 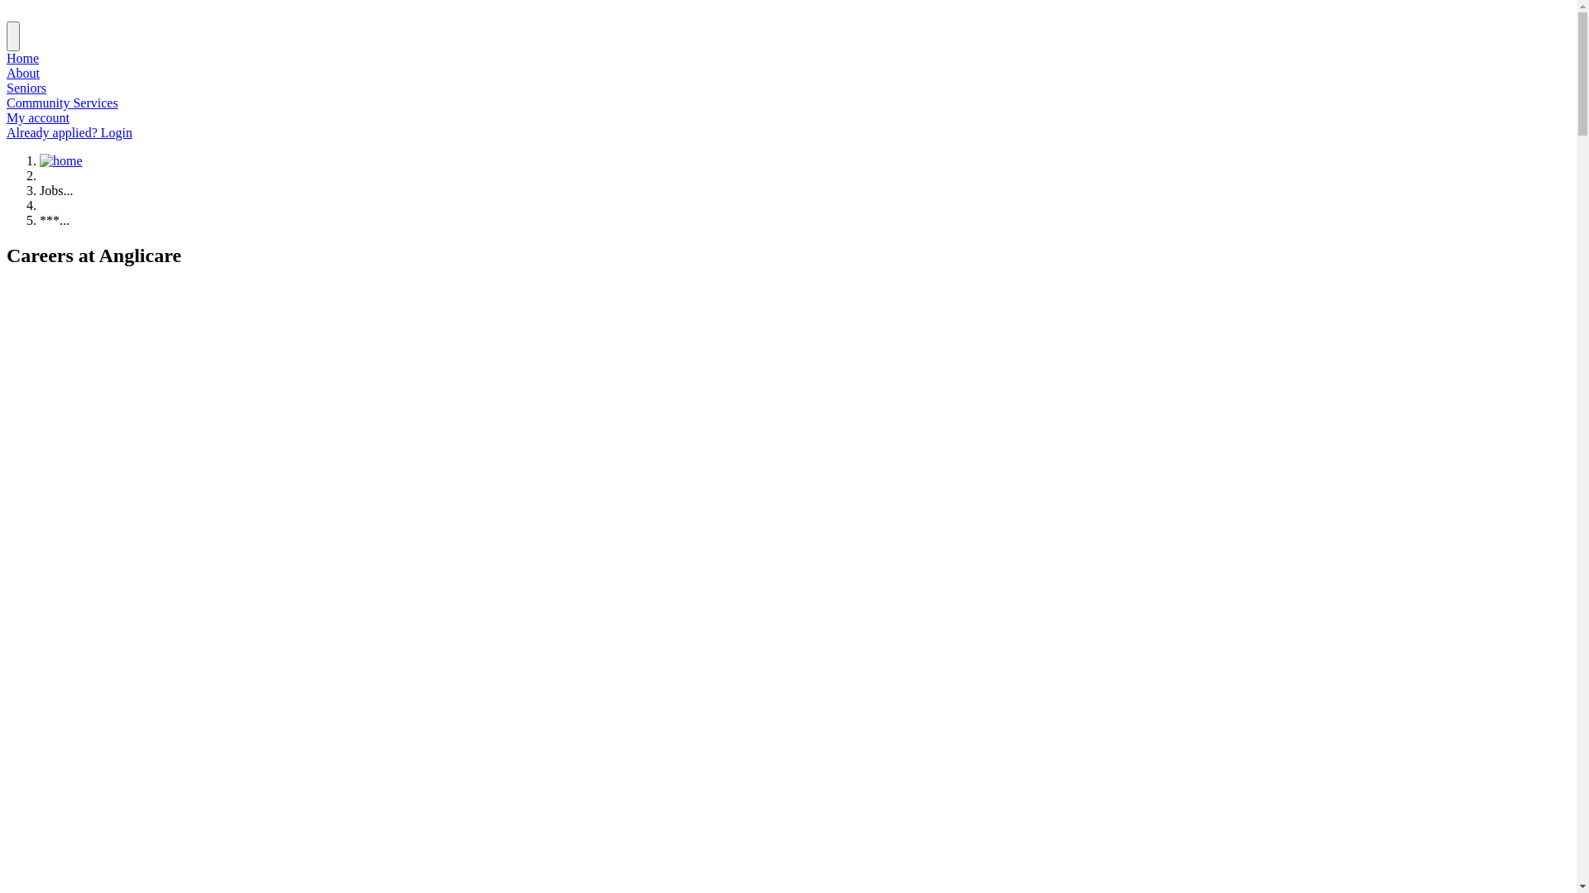 I want to click on Home, so click(x=23, y=58).